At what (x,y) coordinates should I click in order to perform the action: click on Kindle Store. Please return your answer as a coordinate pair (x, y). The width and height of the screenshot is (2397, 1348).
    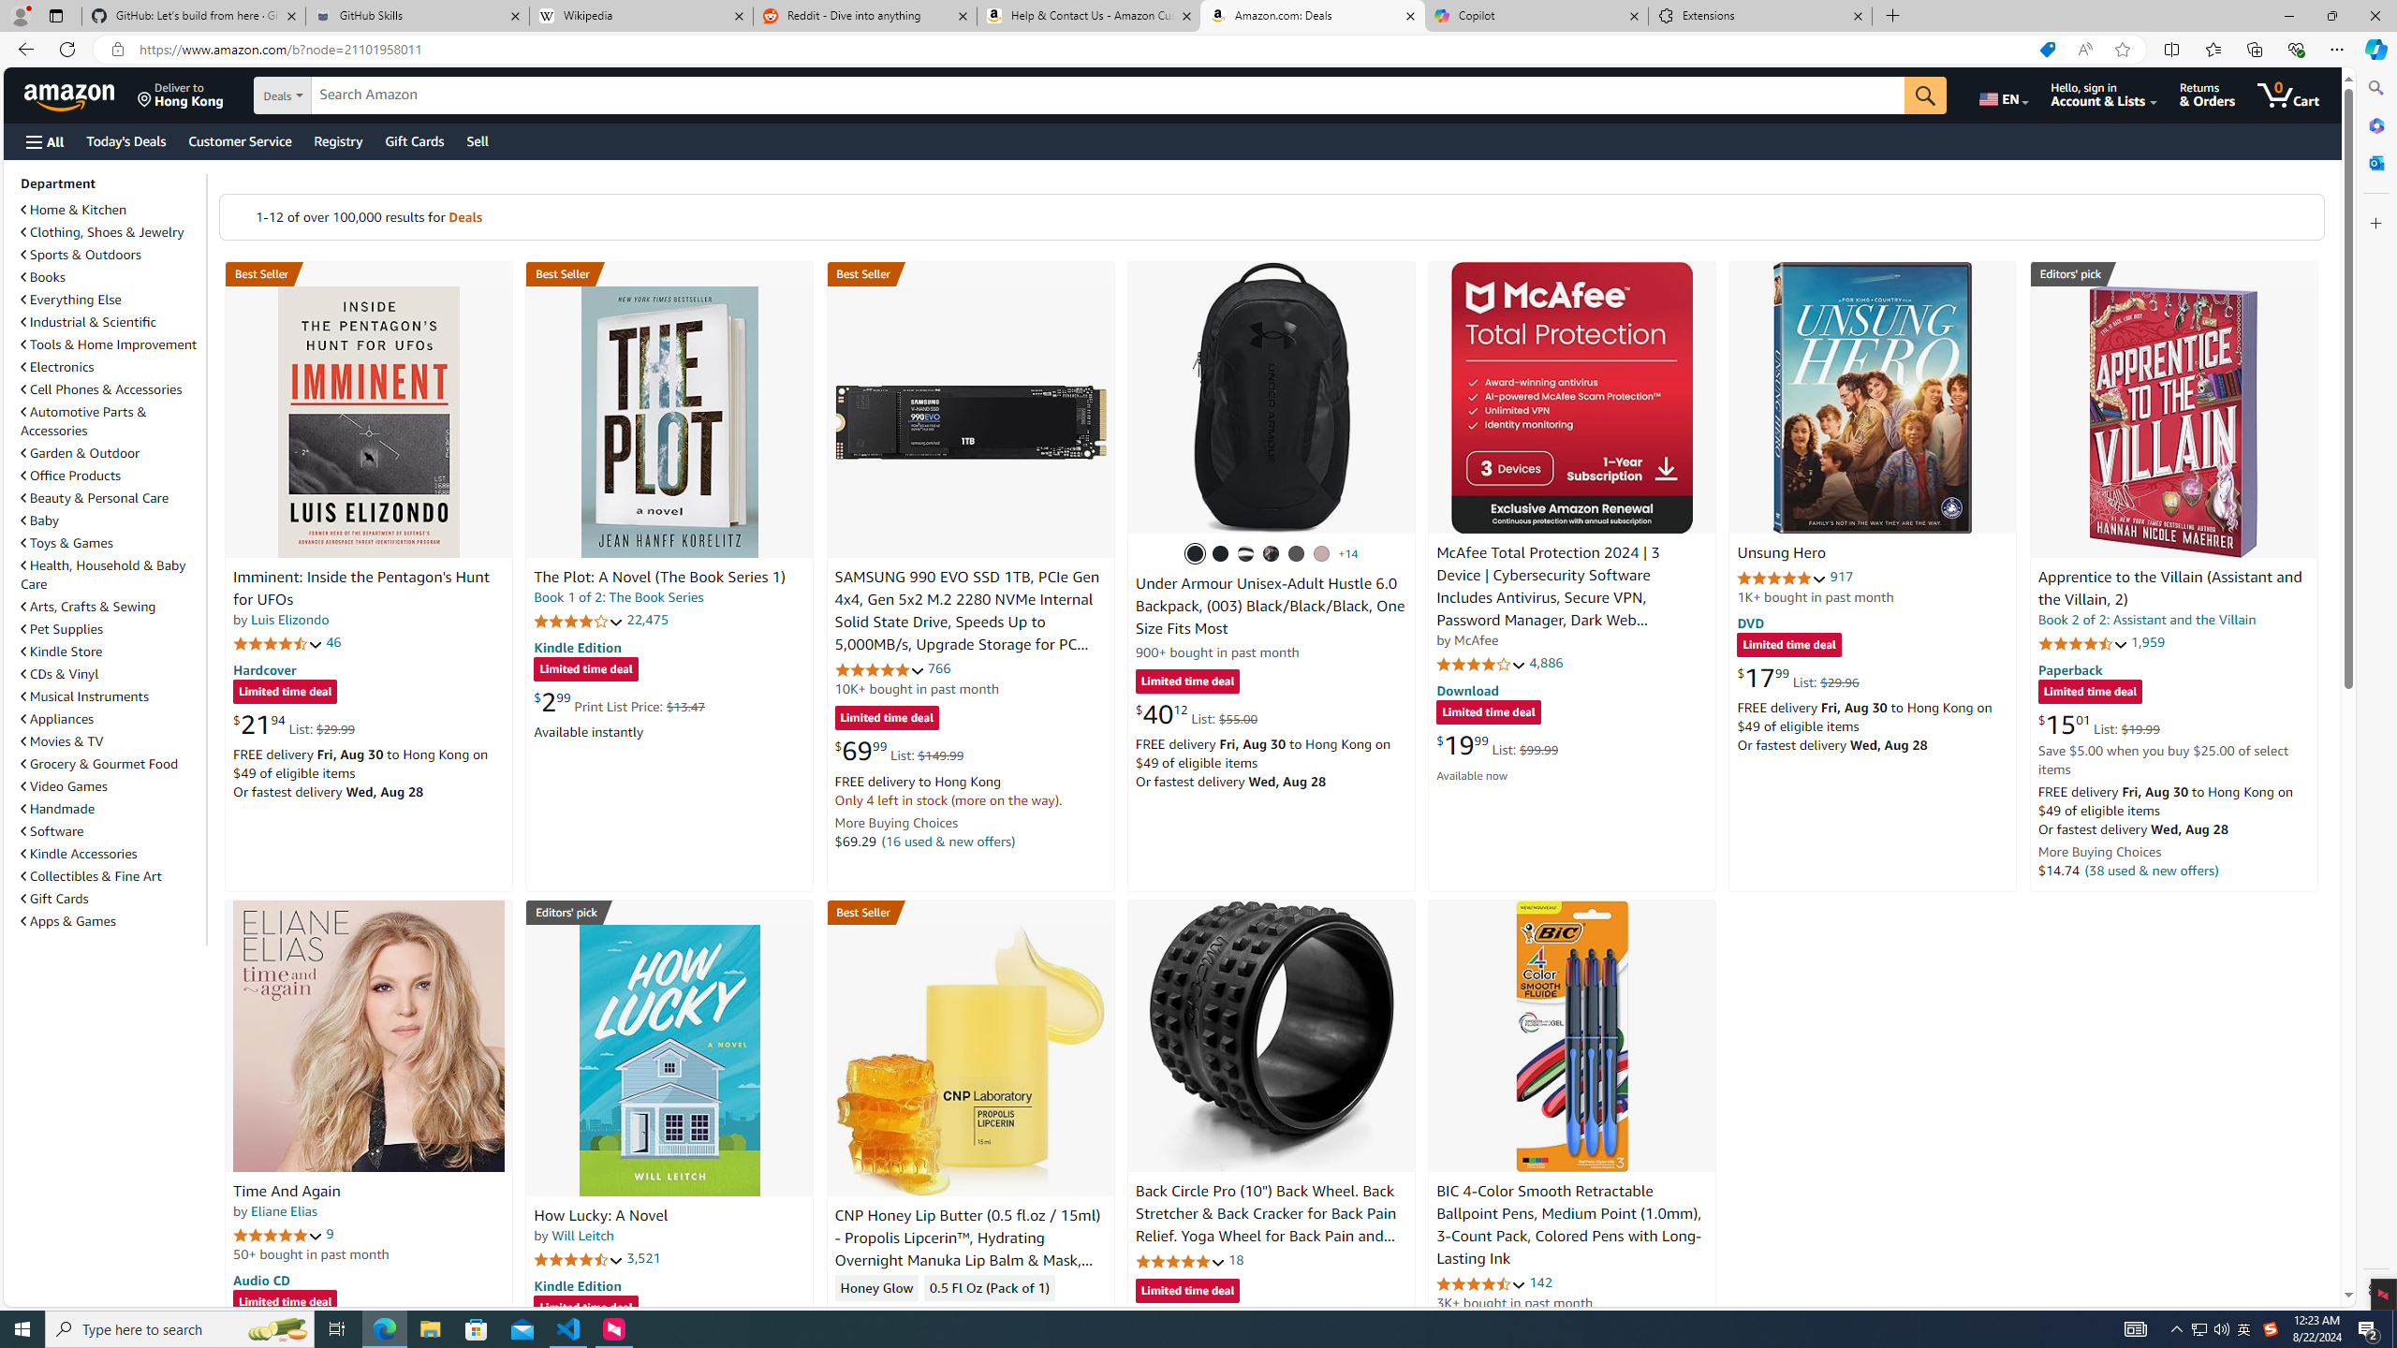
    Looking at the image, I should click on (111, 651).